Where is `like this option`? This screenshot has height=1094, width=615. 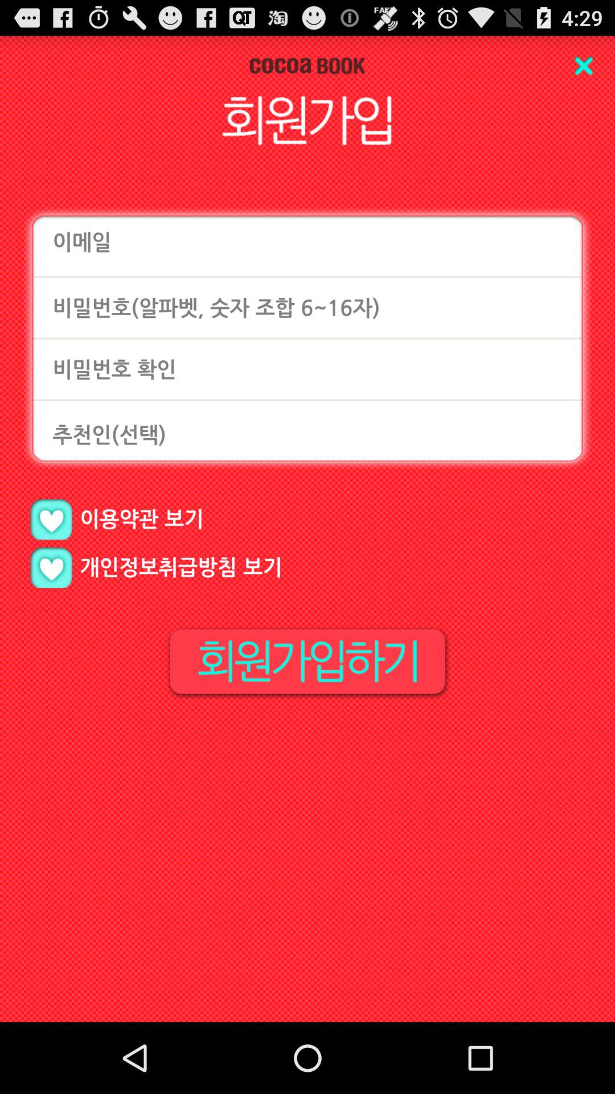
like this option is located at coordinates (51, 520).